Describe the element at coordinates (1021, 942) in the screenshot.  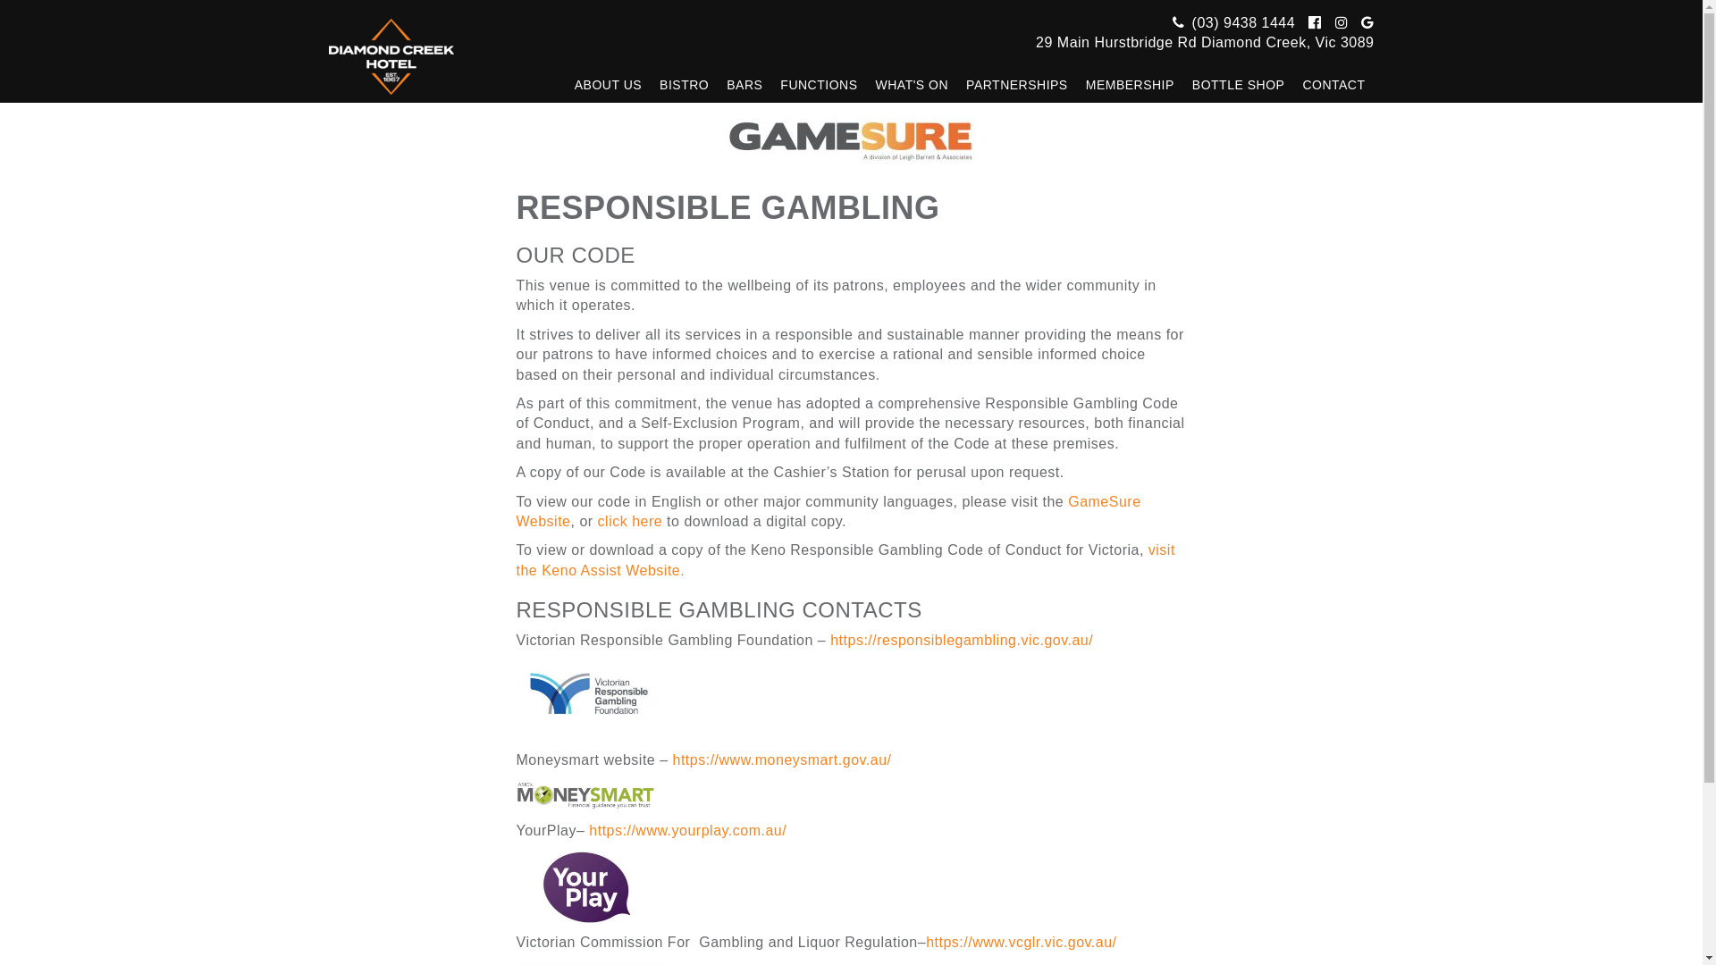
I see `https://www.vcglr.vic.gov.au/` at that location.